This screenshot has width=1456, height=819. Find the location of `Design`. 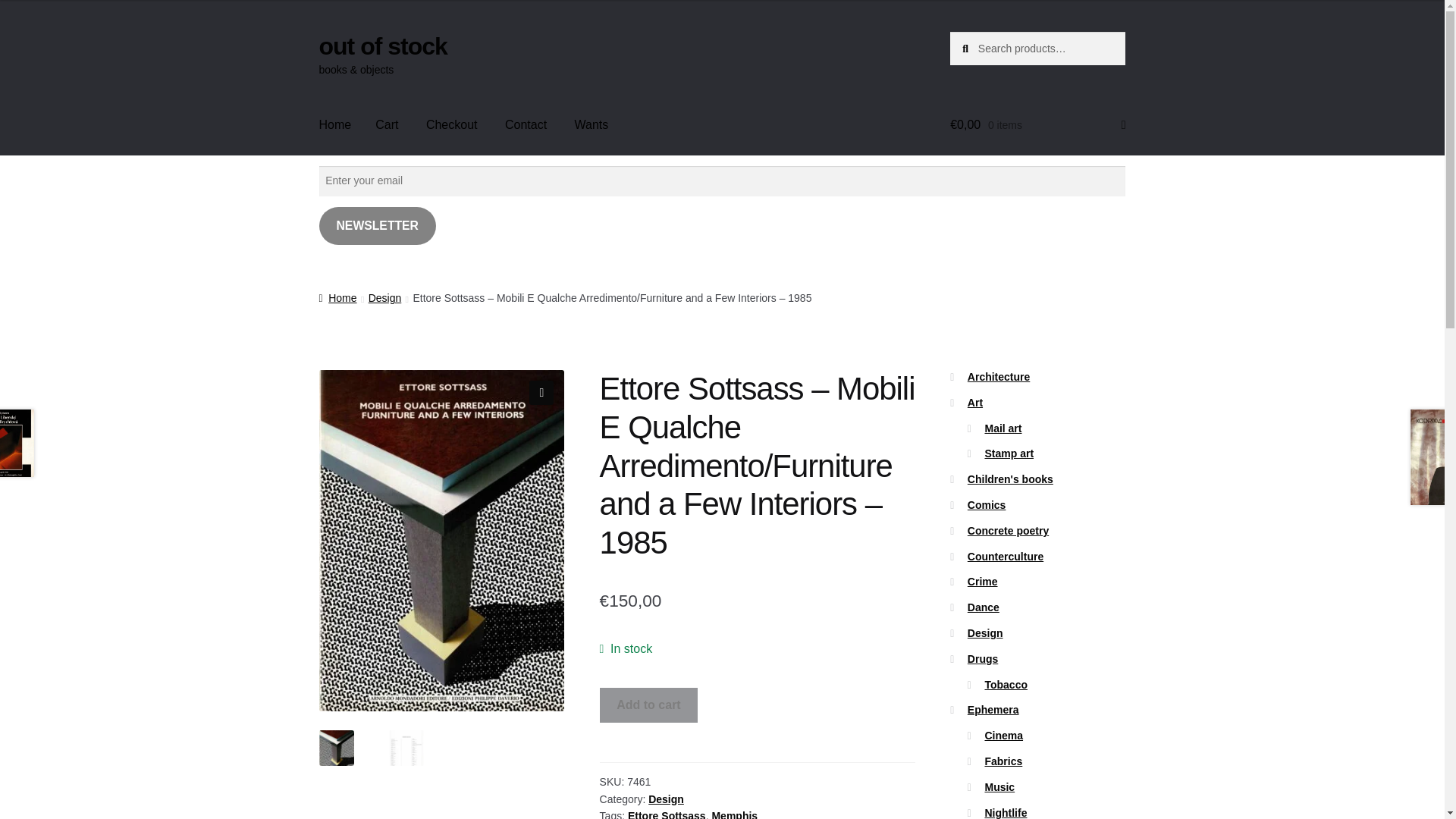

Design is located at coordinates (666, 799).